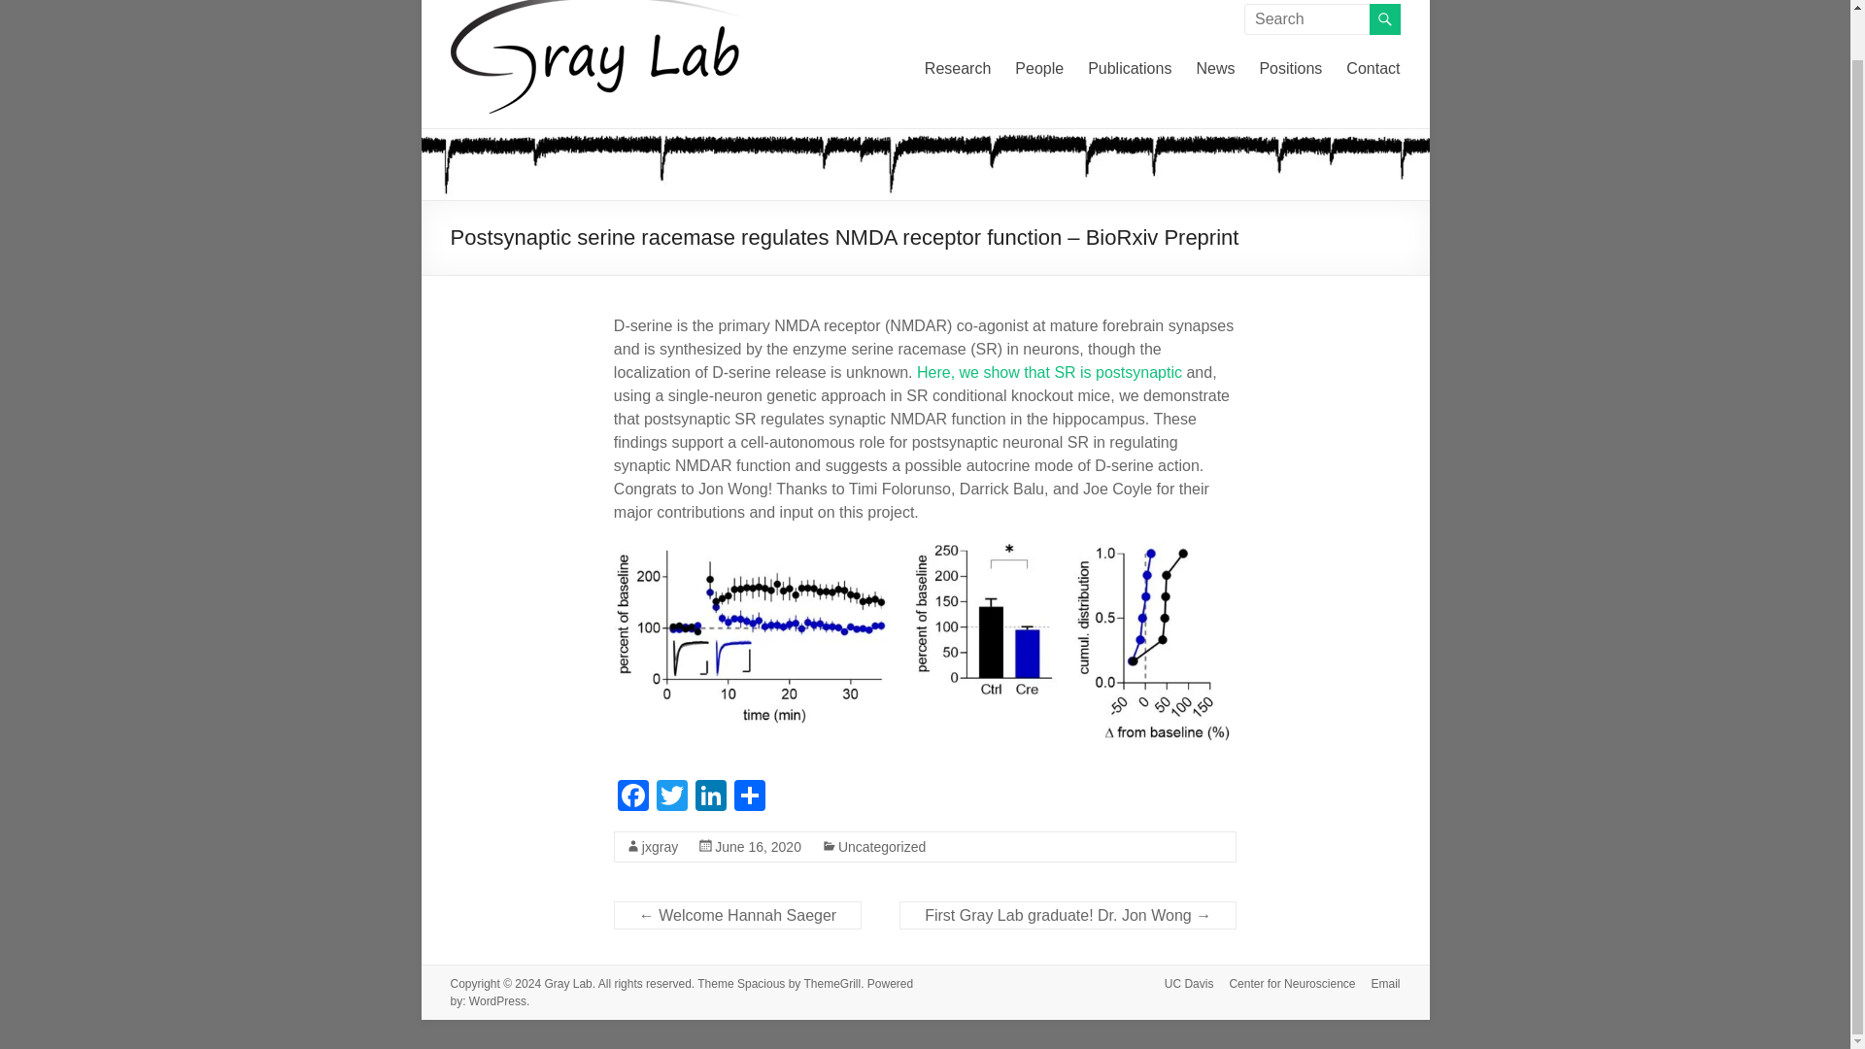  I want to click on Twitter, so click(672, 798).